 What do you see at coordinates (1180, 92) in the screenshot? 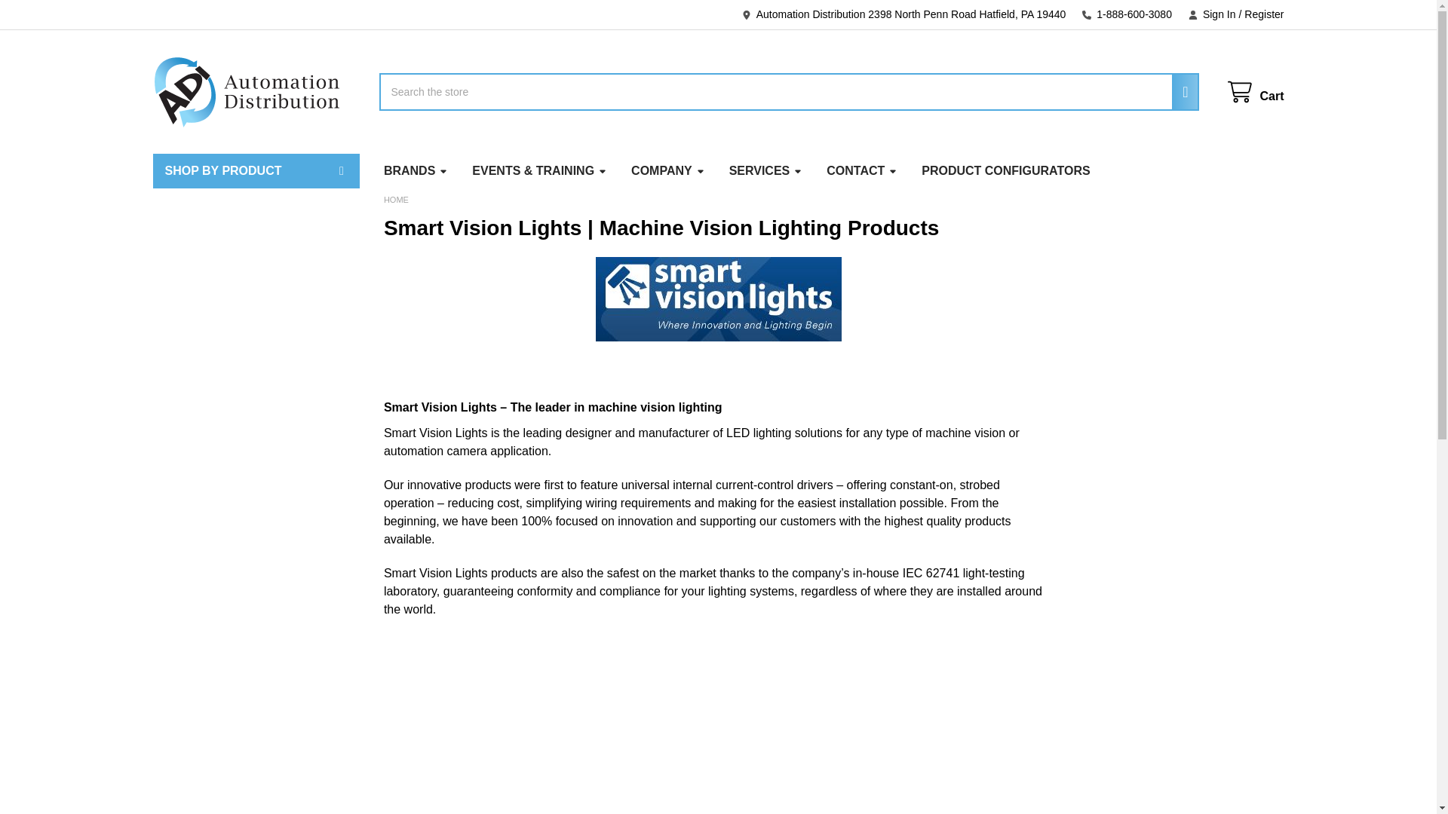
I see `Search` at bounding box center [1180, 92].